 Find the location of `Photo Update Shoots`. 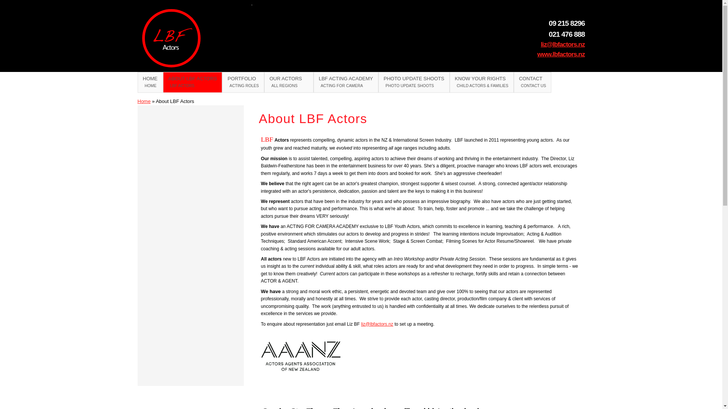

Photo Update Shoots is located at coordinates (243, 83).